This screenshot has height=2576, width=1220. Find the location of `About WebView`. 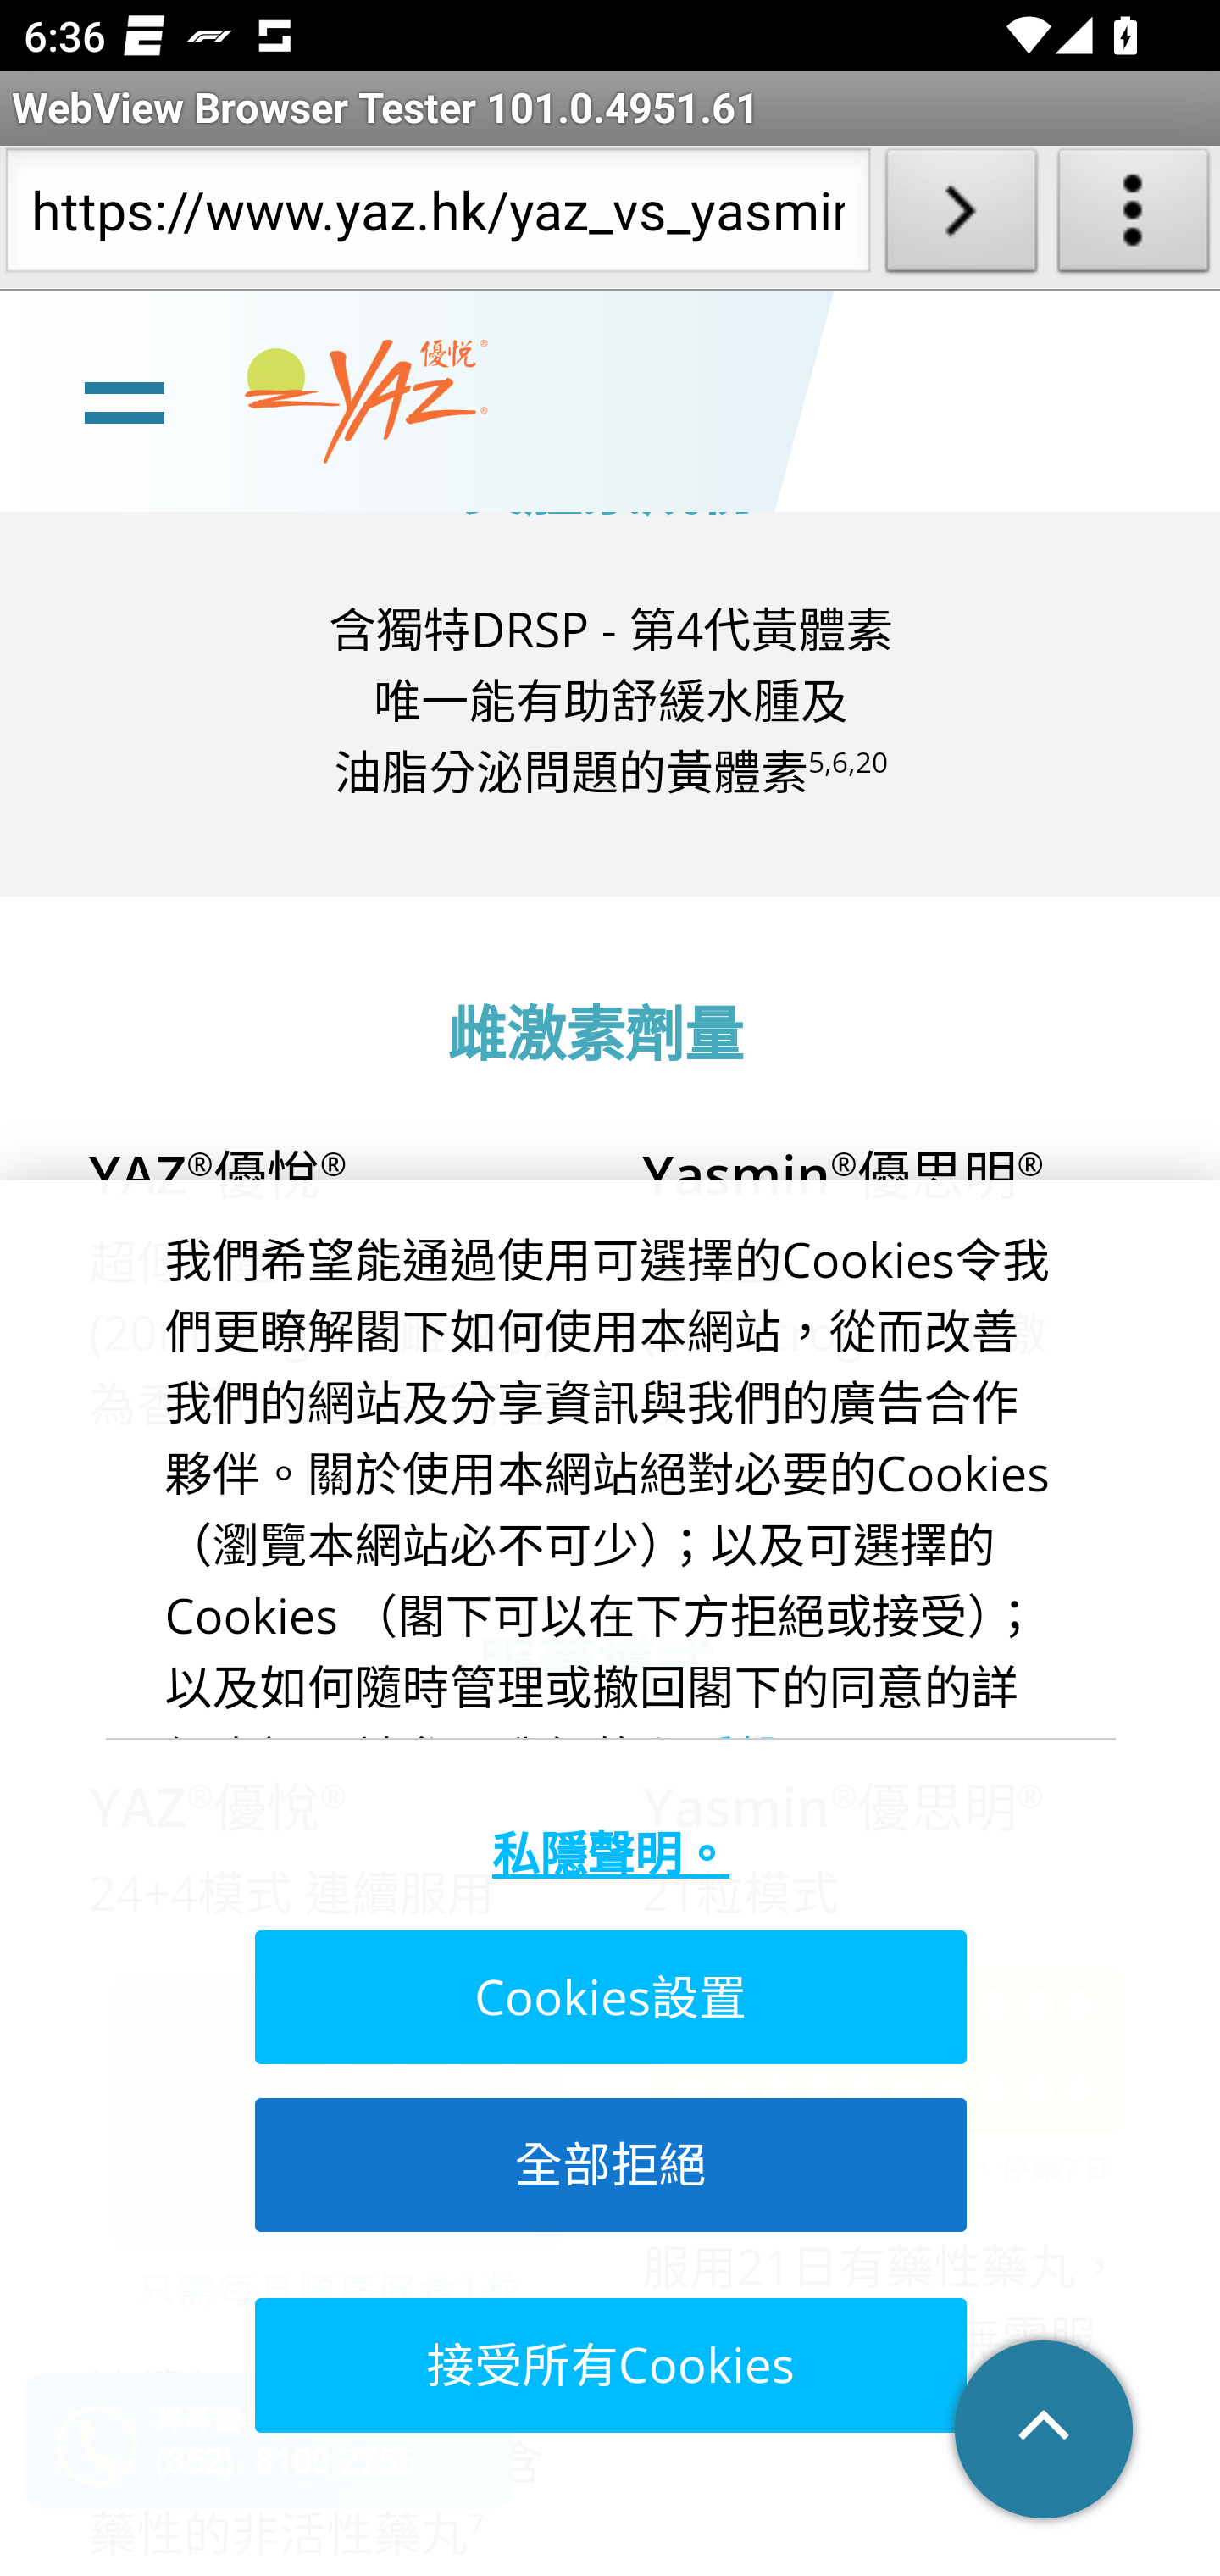

About WebView is located at coordinates (1134, 217).